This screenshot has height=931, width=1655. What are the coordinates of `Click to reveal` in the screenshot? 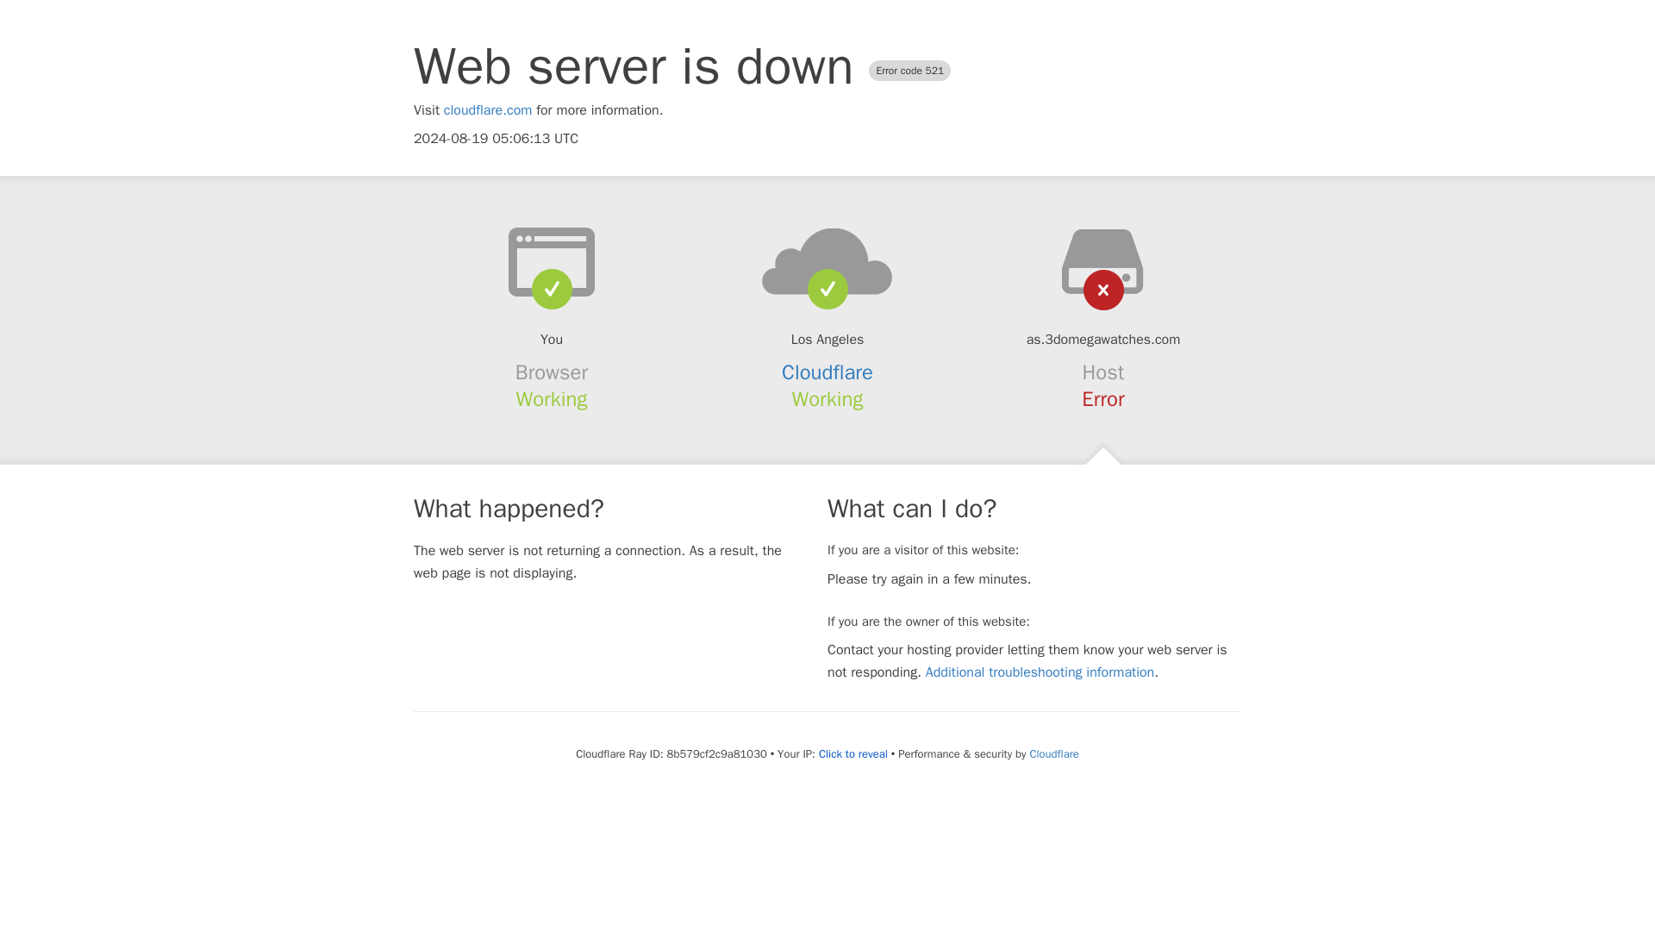 It's located at (853, 754).